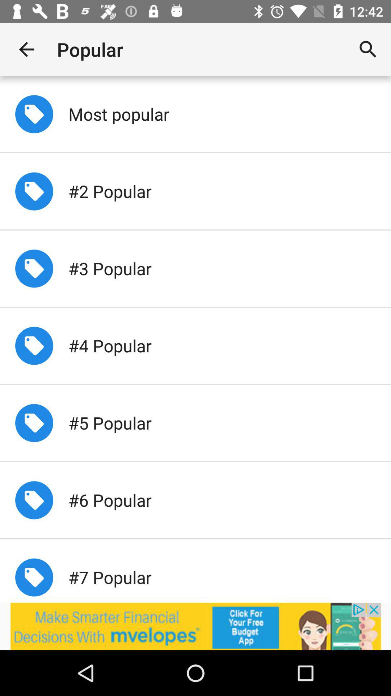 Image resolution: width=391 pixels, height=696 pixels. I want to click on advertisement link, so click(195, 626).